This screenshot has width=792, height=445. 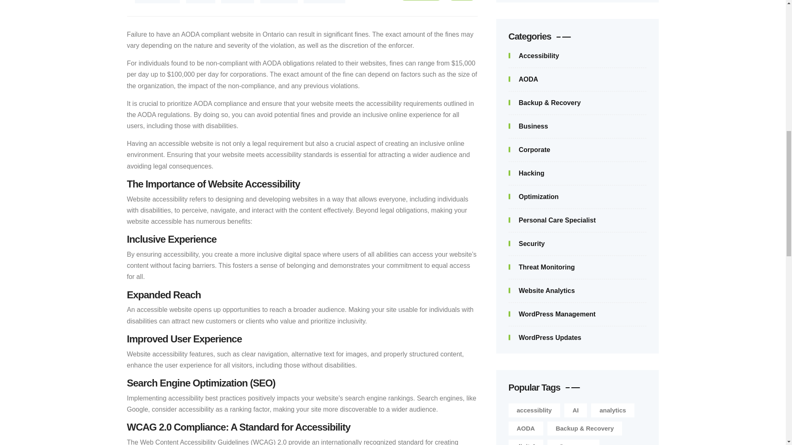 What do you see at coordinates (157, 2) in the screenshot?
I see `accessiblity` at bounding box center [157, 2].